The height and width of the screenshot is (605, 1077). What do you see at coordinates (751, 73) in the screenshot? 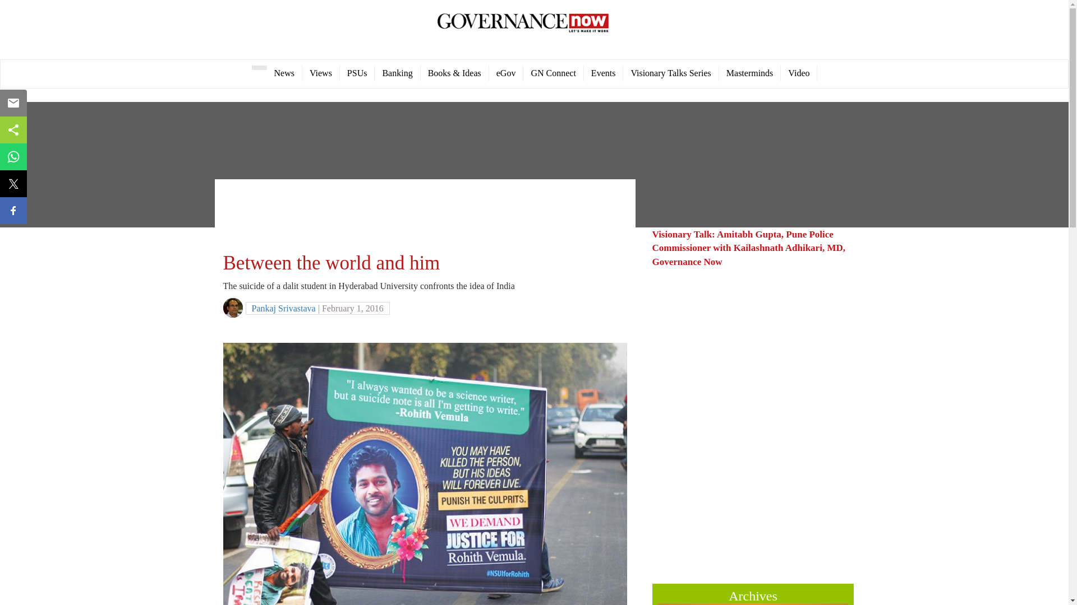
I see `Masterminds` at bounding box center [751, 73].